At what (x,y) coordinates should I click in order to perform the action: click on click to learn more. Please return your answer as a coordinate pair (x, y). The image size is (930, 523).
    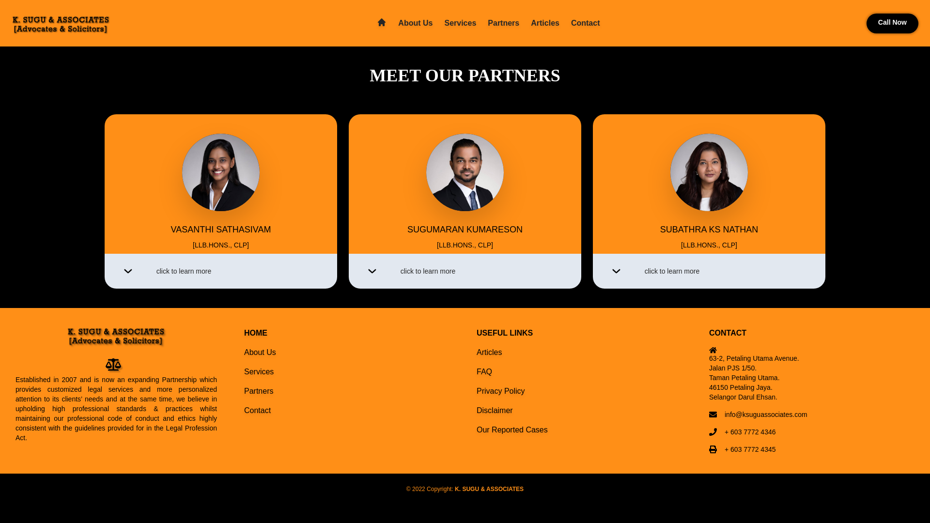
    Looking at the image, I should click on (465, 271).